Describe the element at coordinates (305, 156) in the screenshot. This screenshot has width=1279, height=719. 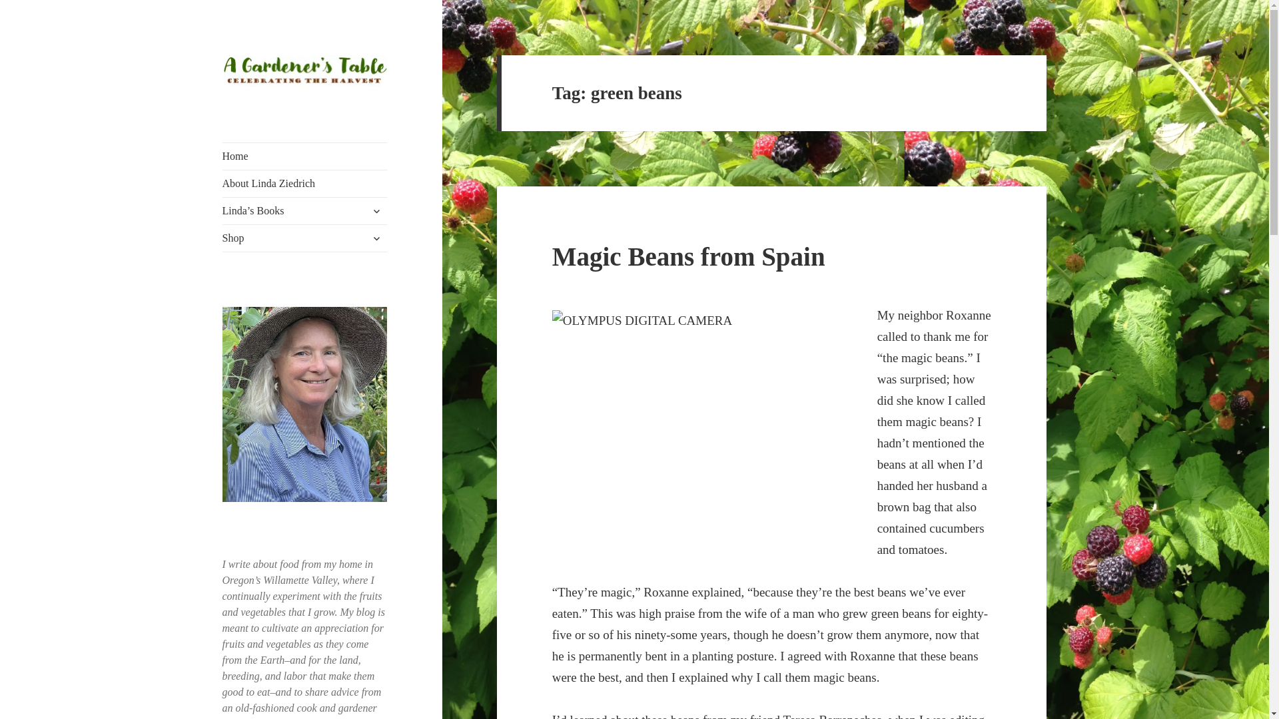
I see `Home` at that location.